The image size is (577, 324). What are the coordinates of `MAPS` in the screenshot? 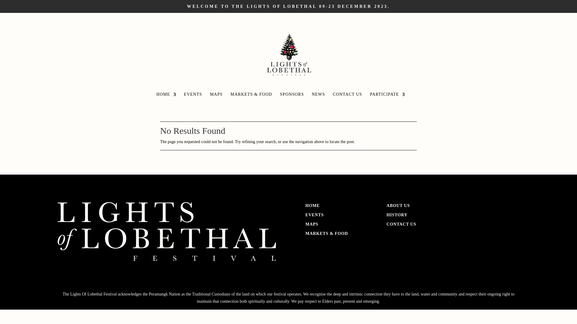 It's located at (216, 98).